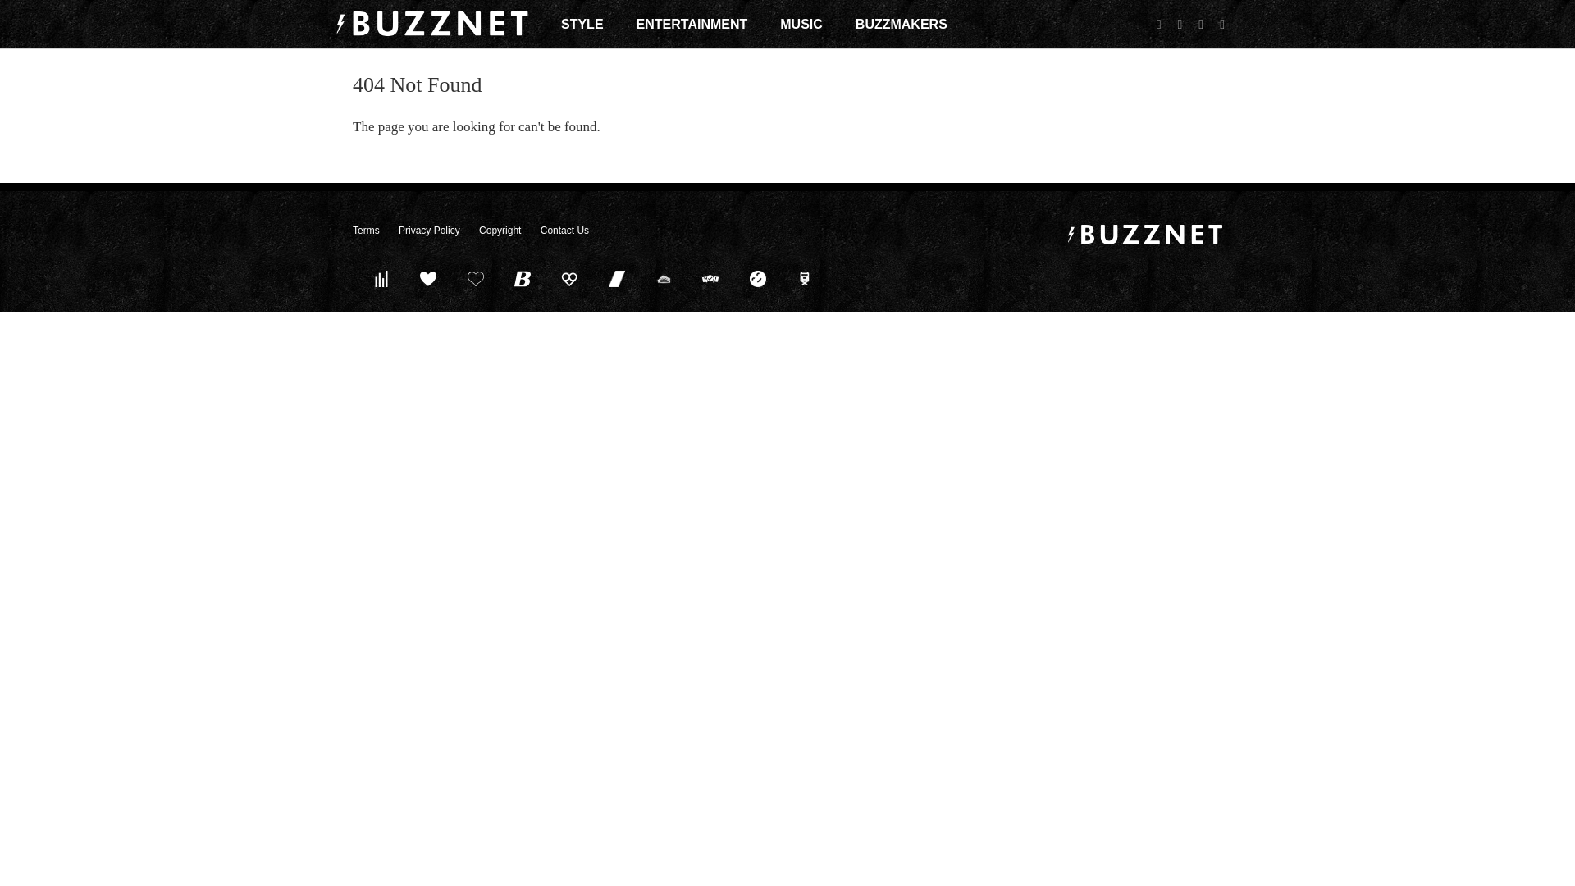 The height and width of the screenshot is (886, 1575). Describe the element at coordinates (663, 278) in the screenshot. I see `Taco Relish` at that location.